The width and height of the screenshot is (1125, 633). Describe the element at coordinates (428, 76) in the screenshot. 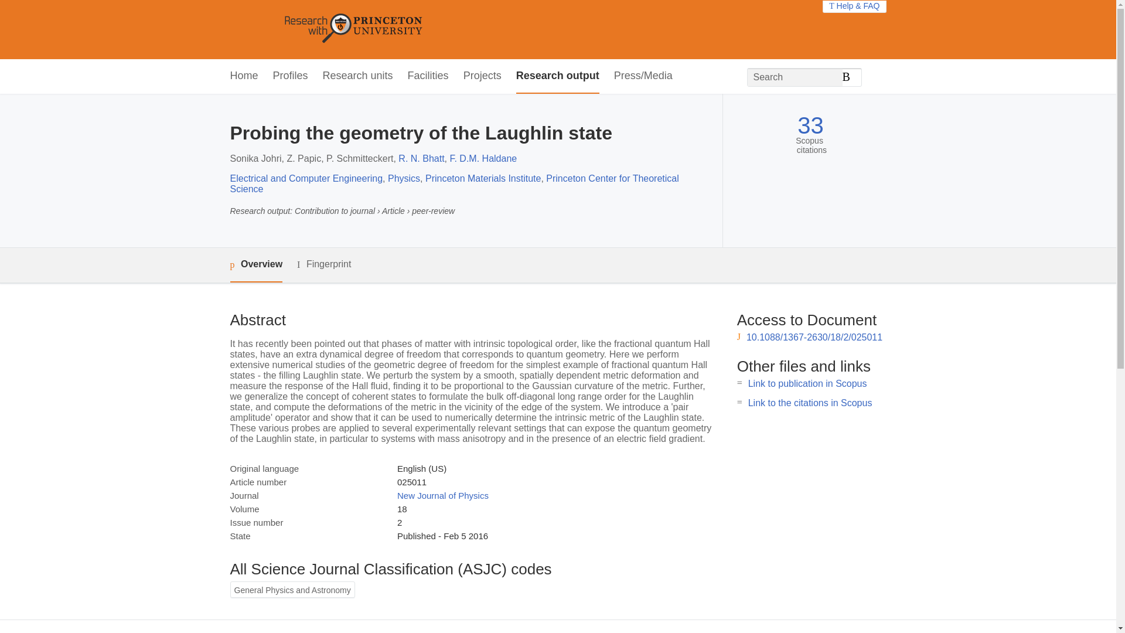

I see `Facilities` at that location.